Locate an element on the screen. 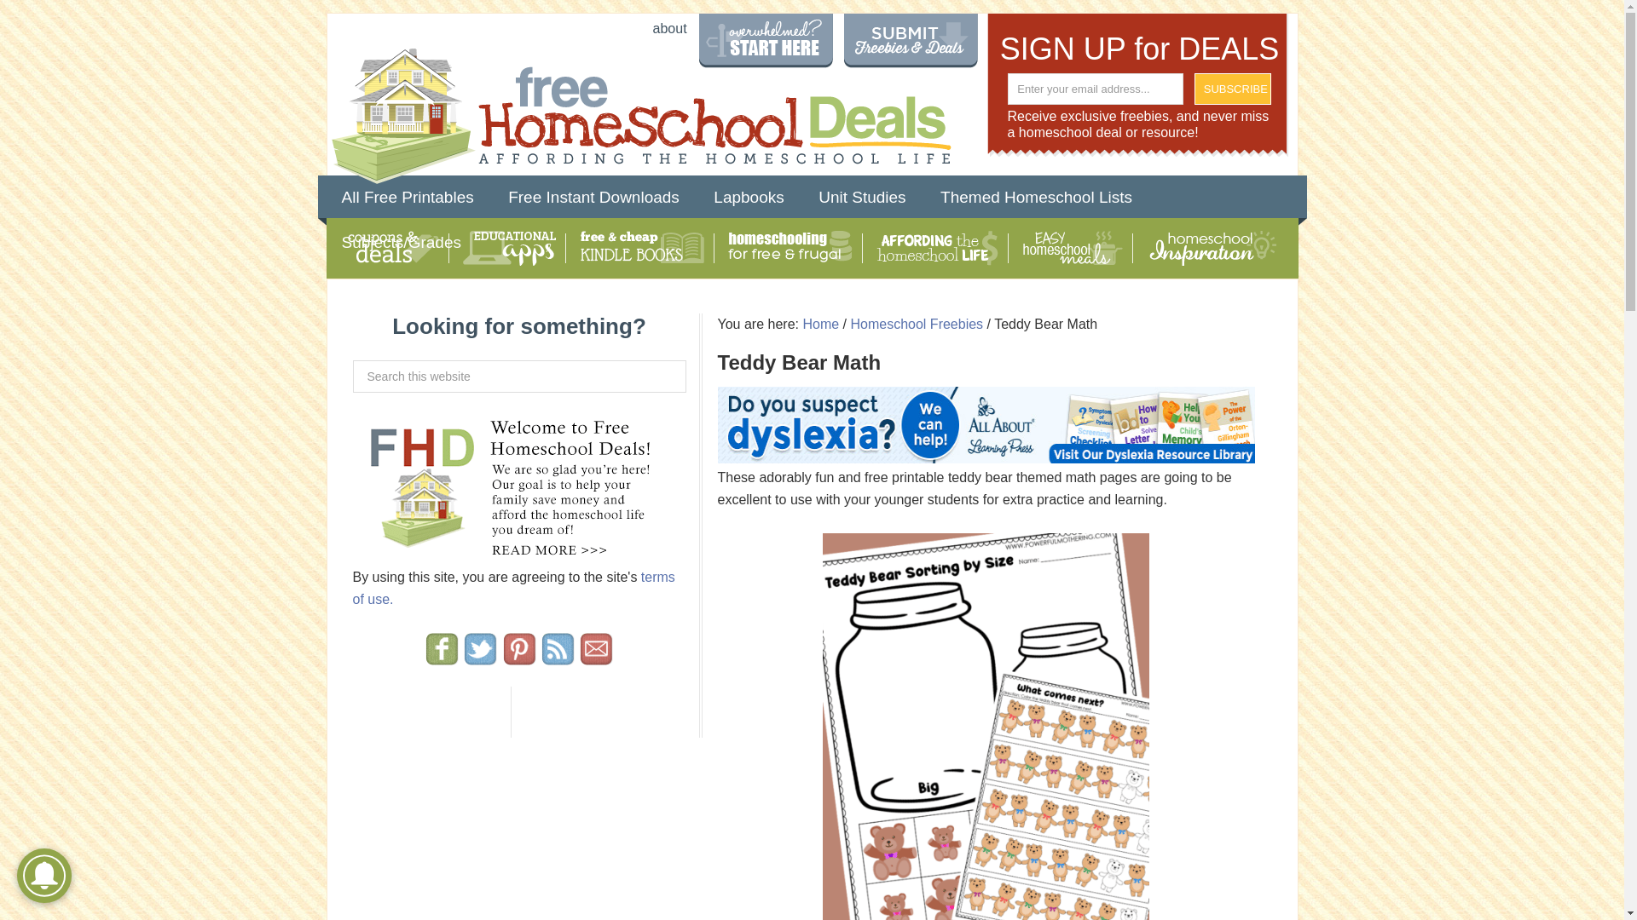 This screenshot has width=1637, height=920. All Free Printables is located at coordinates (407, 198).